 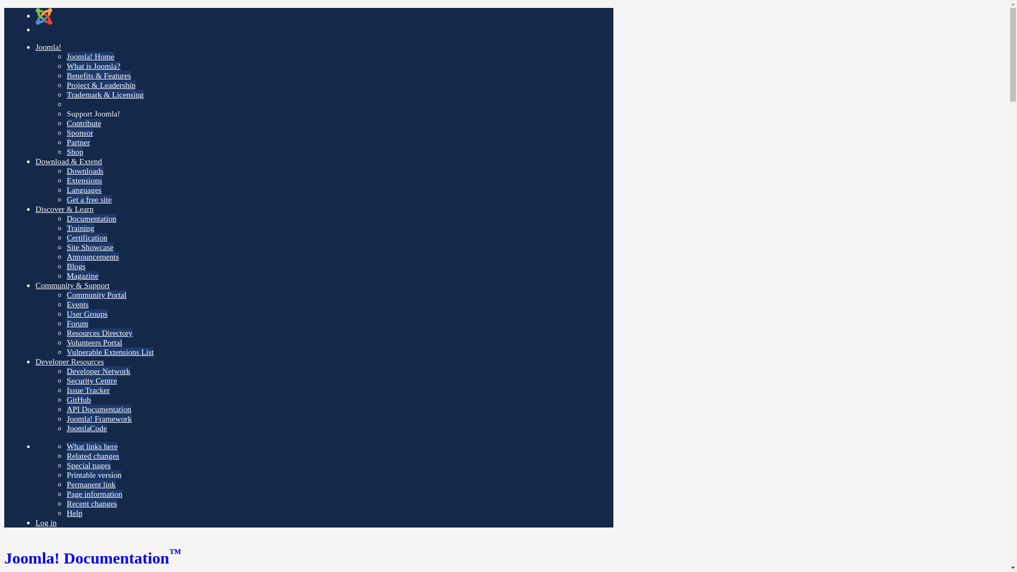 What do you see at coordinates (90, 247) in the screenshot?
I see `Site Showcase` at bounding box center [90, 247].